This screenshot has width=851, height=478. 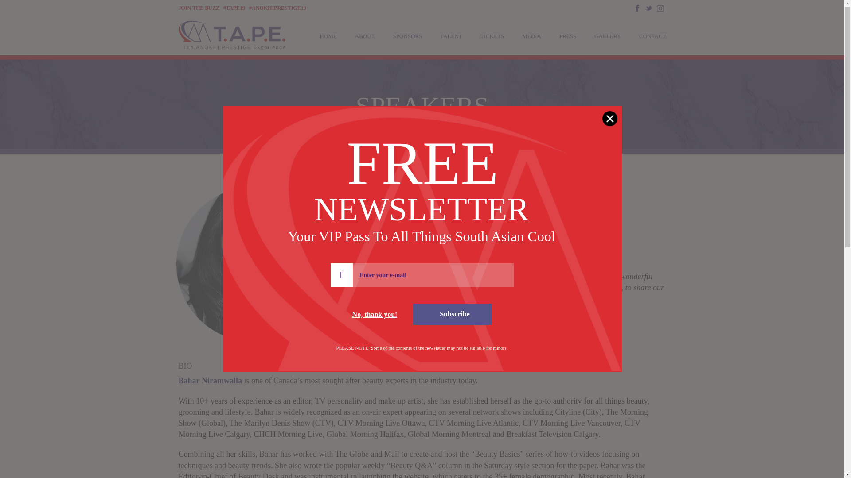 I want to click on TICKETS, so click(x=492, y=35).